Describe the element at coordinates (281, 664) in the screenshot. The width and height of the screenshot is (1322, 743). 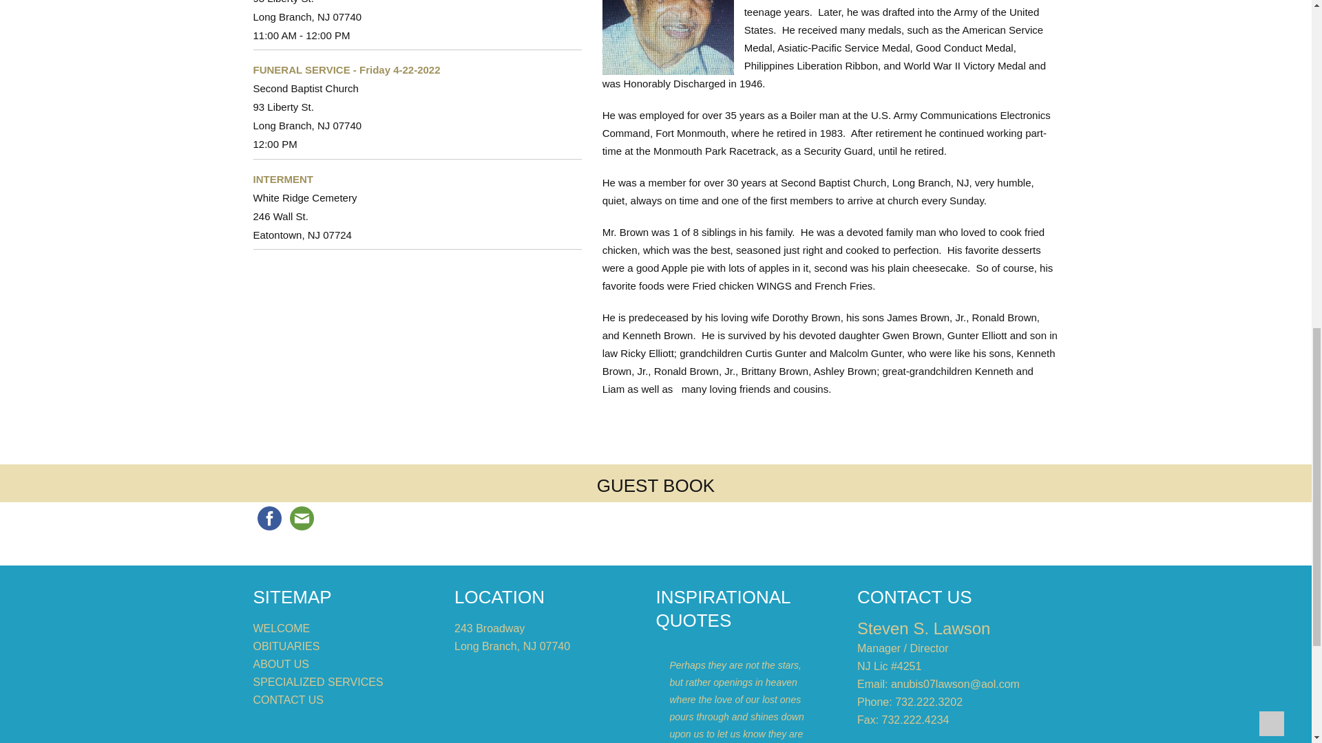
I see `ABOUT US` at that location.